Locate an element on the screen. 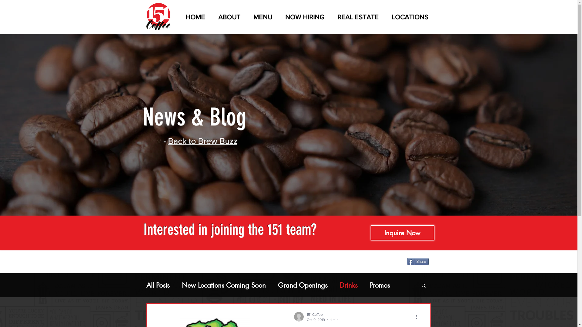 The image size is (582, 327). NOW HIRING is located at coordinates (303, 17).